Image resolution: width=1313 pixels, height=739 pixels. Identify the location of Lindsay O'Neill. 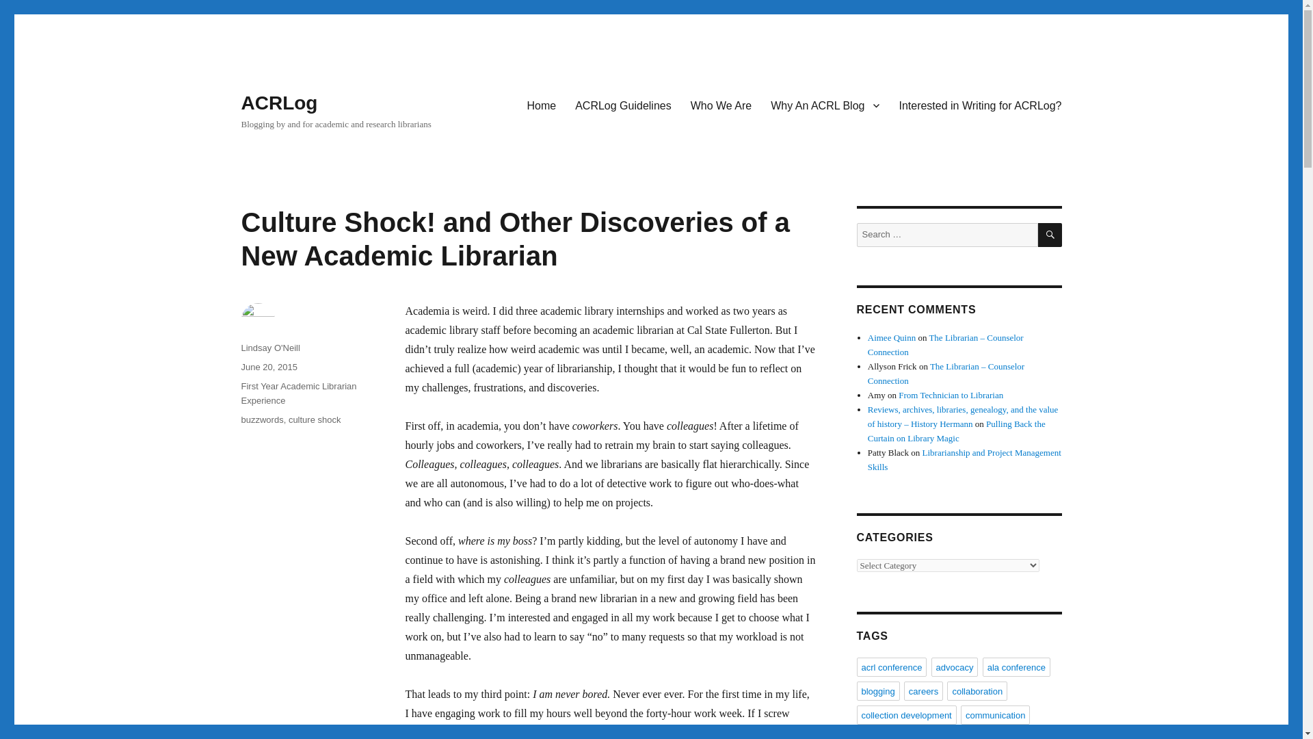
(269, 348).